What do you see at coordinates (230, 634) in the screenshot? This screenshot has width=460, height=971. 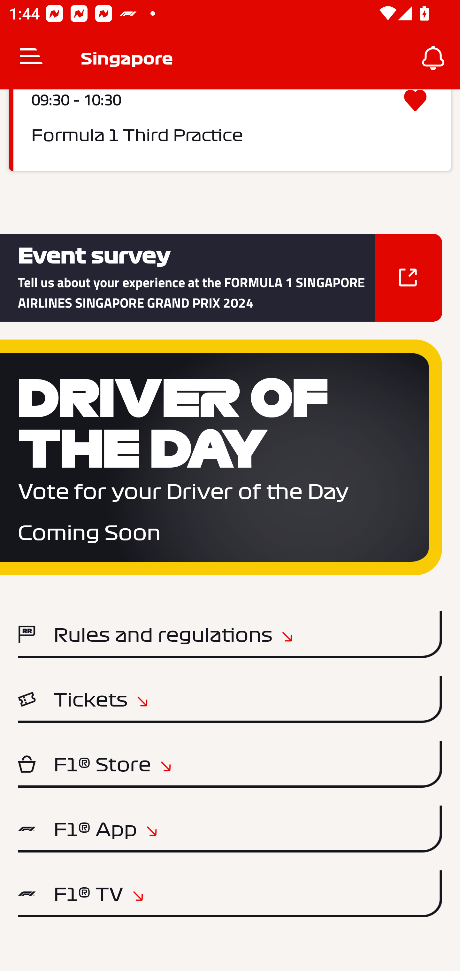 I see `Rules and regulations` at bounding box center [230, 634].